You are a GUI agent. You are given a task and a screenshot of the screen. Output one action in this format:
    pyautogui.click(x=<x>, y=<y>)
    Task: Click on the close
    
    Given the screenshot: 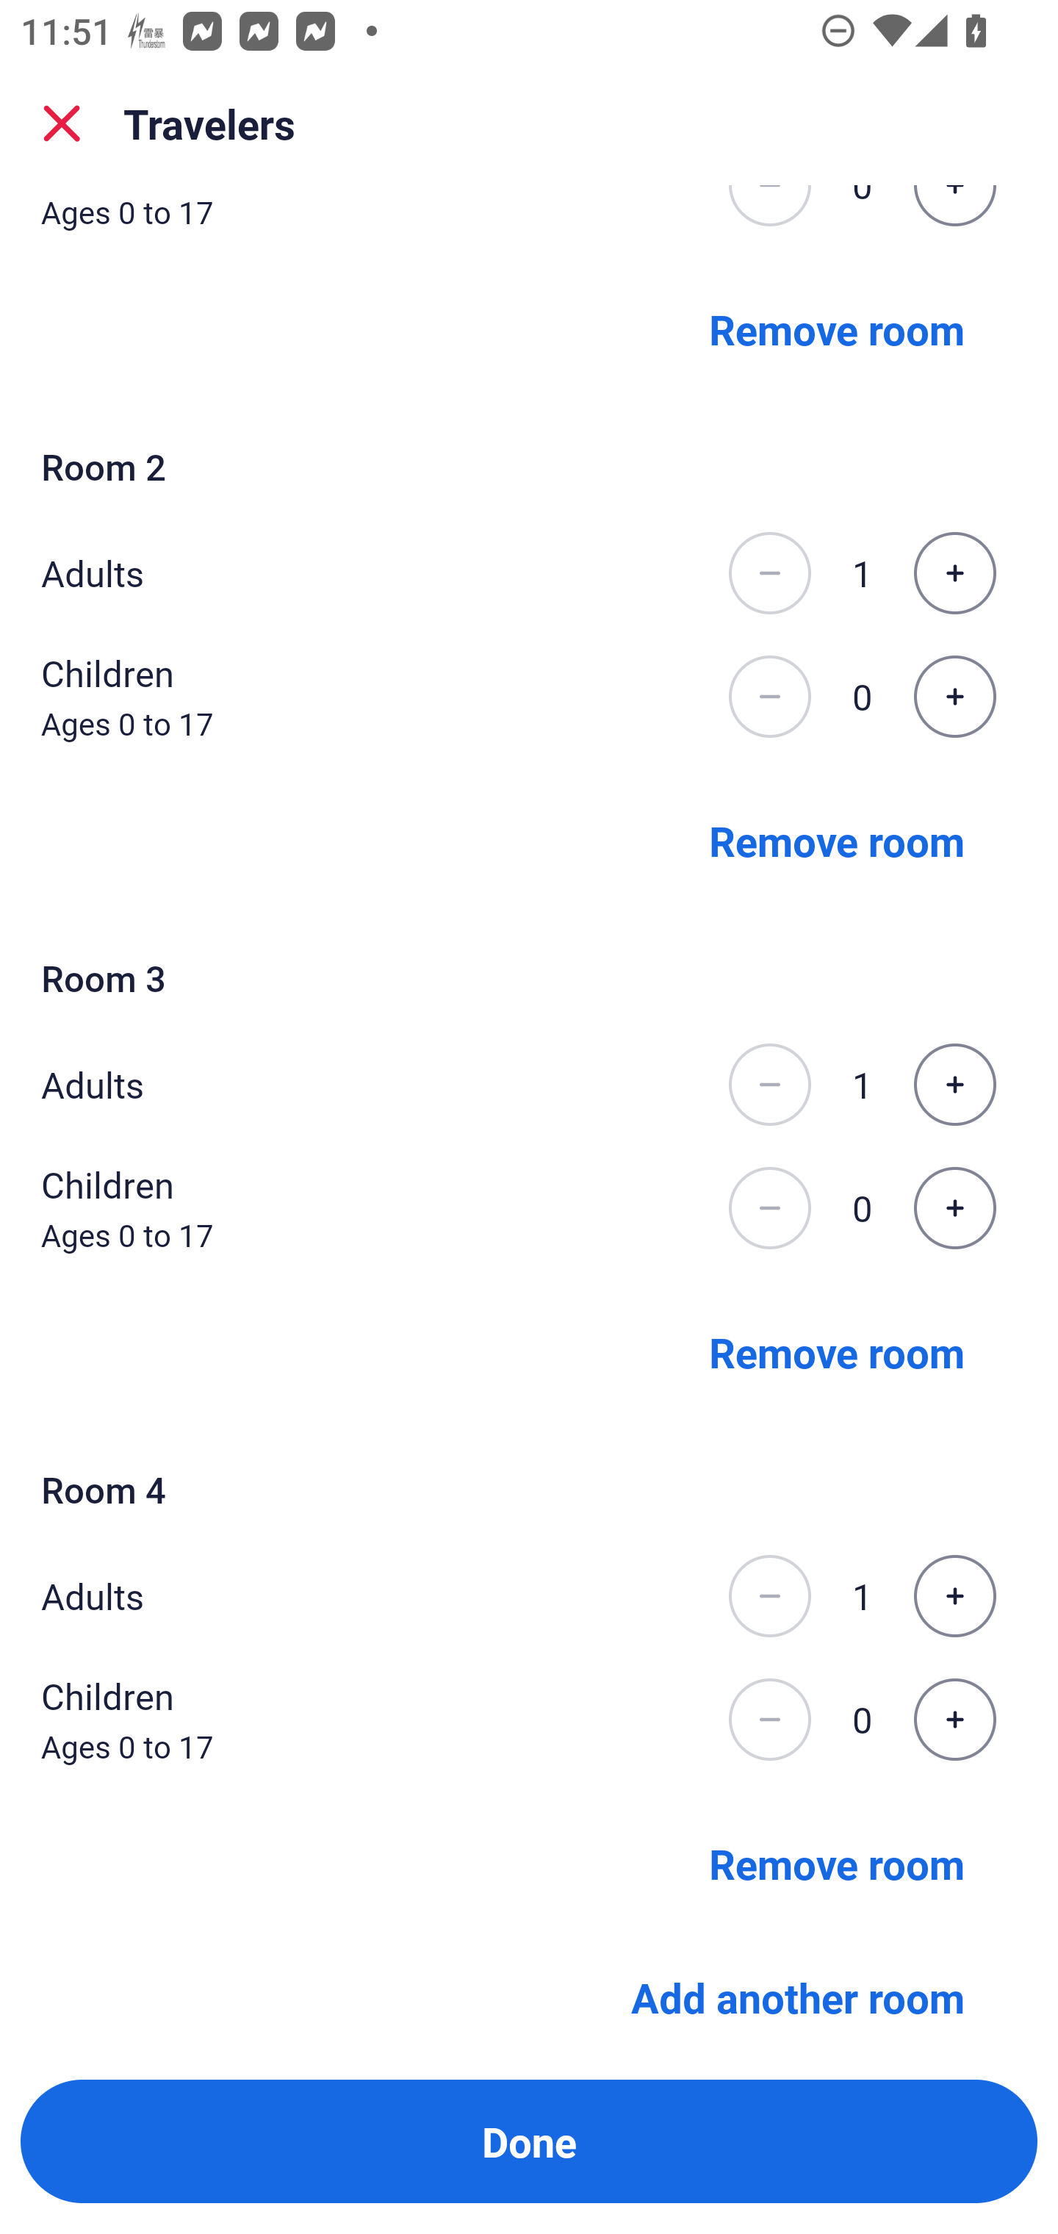 What is the action you would take?
    pyautogui.click(x=62, y=123)
    